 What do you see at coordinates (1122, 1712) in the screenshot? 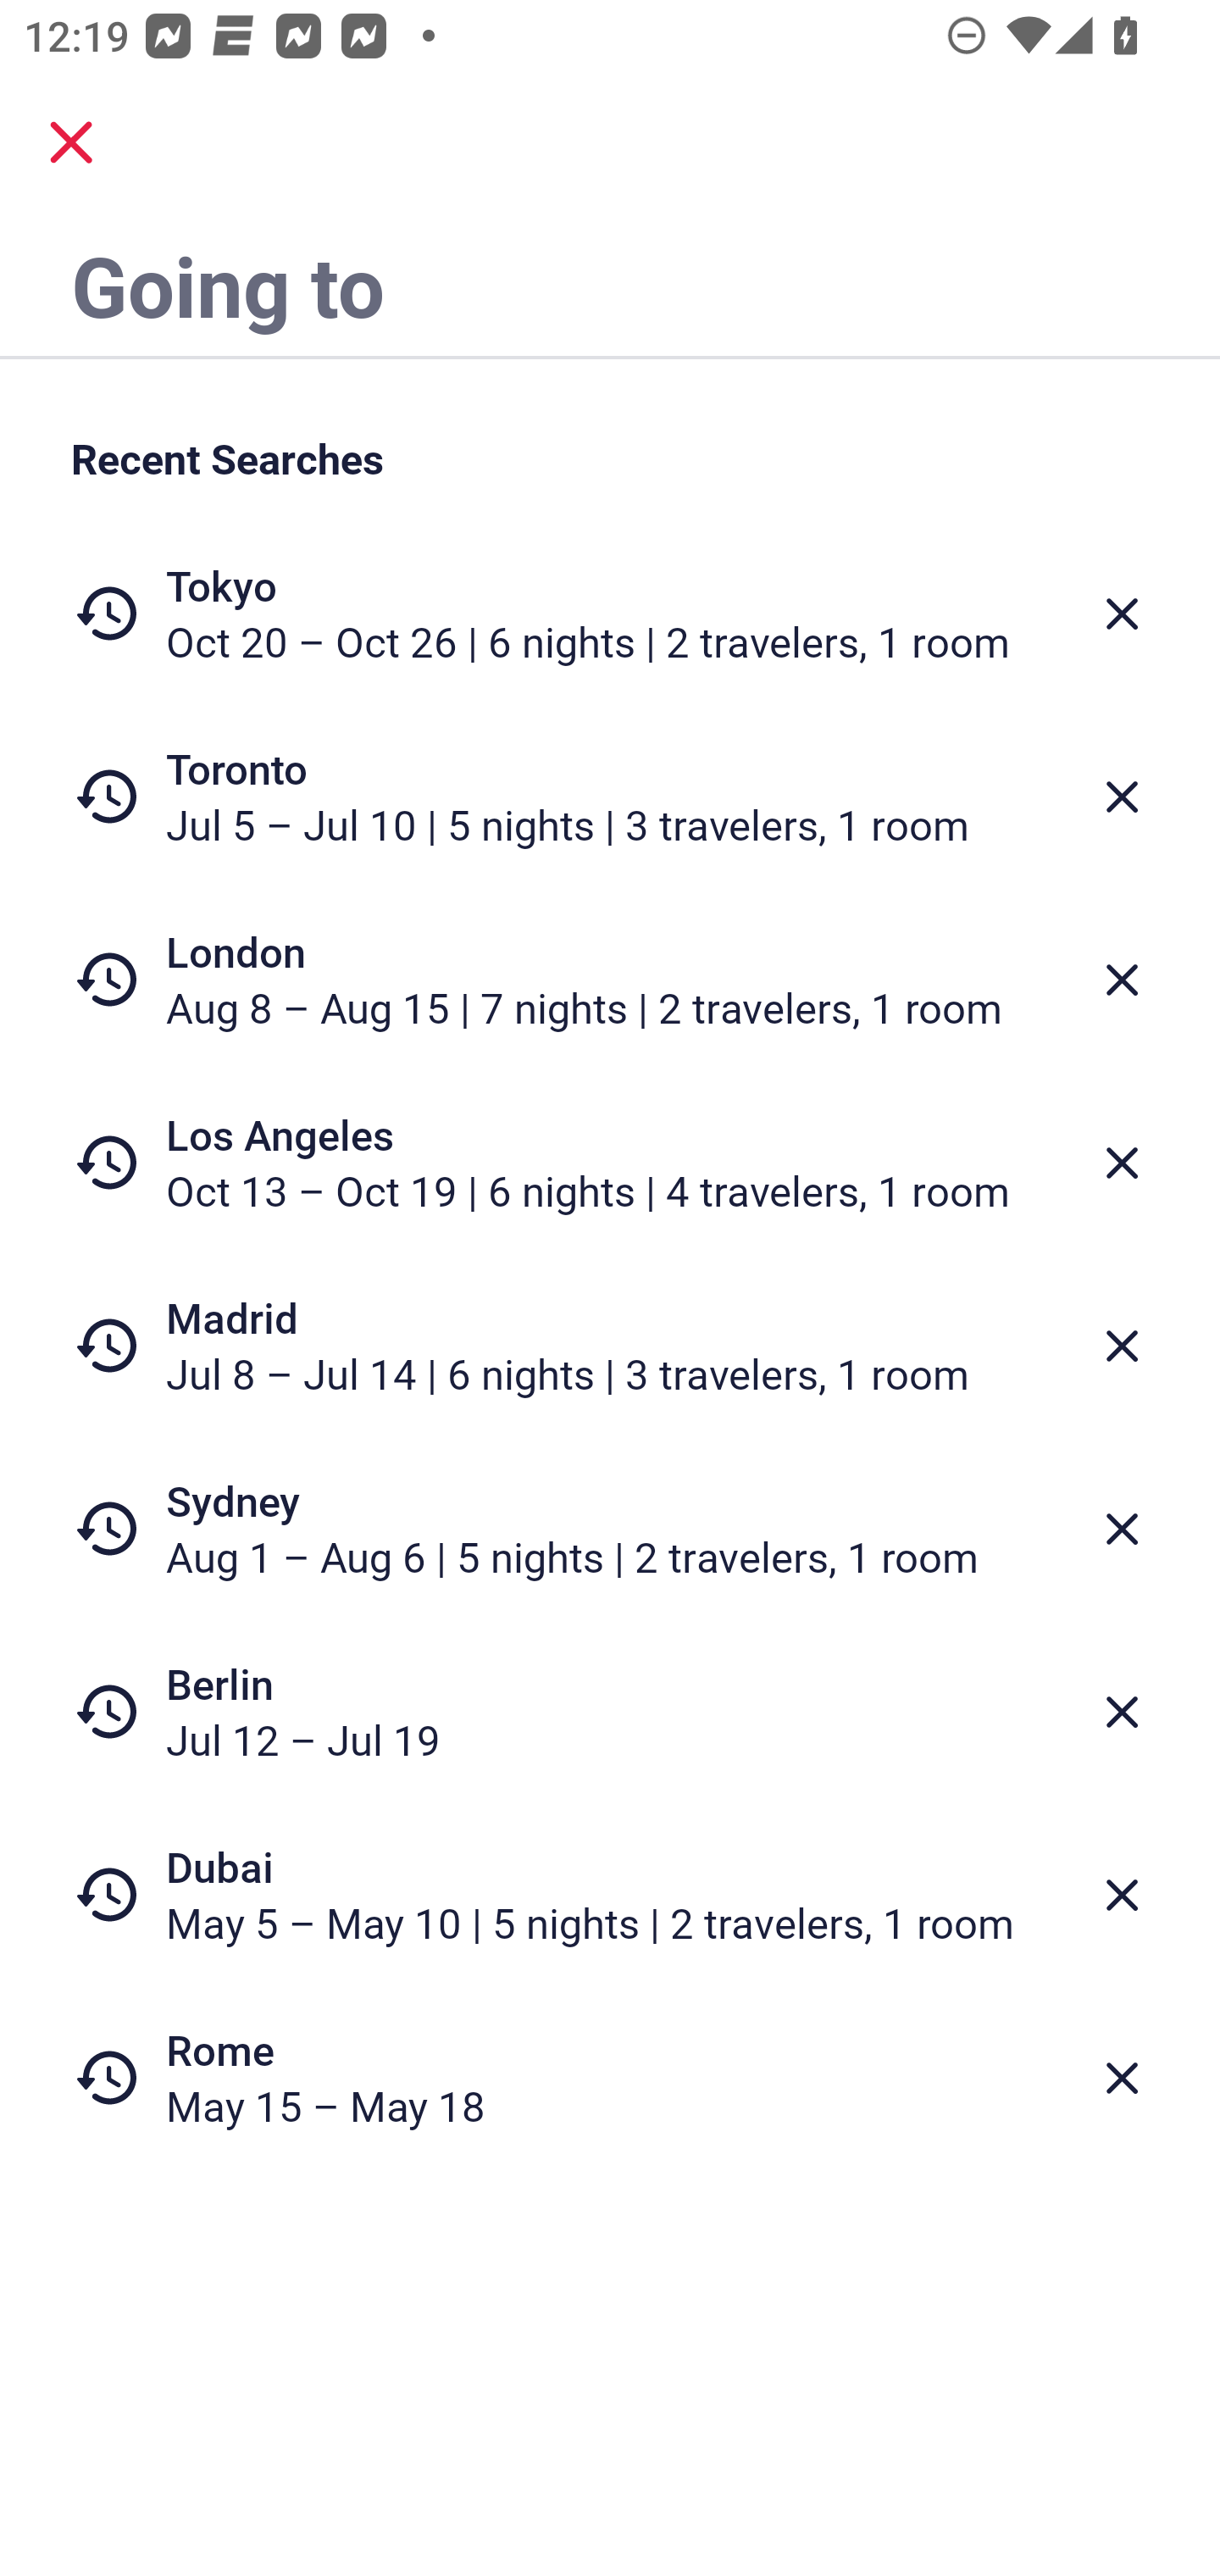
I see `Delete from recent searches` at bounding box center [1122, 1712].